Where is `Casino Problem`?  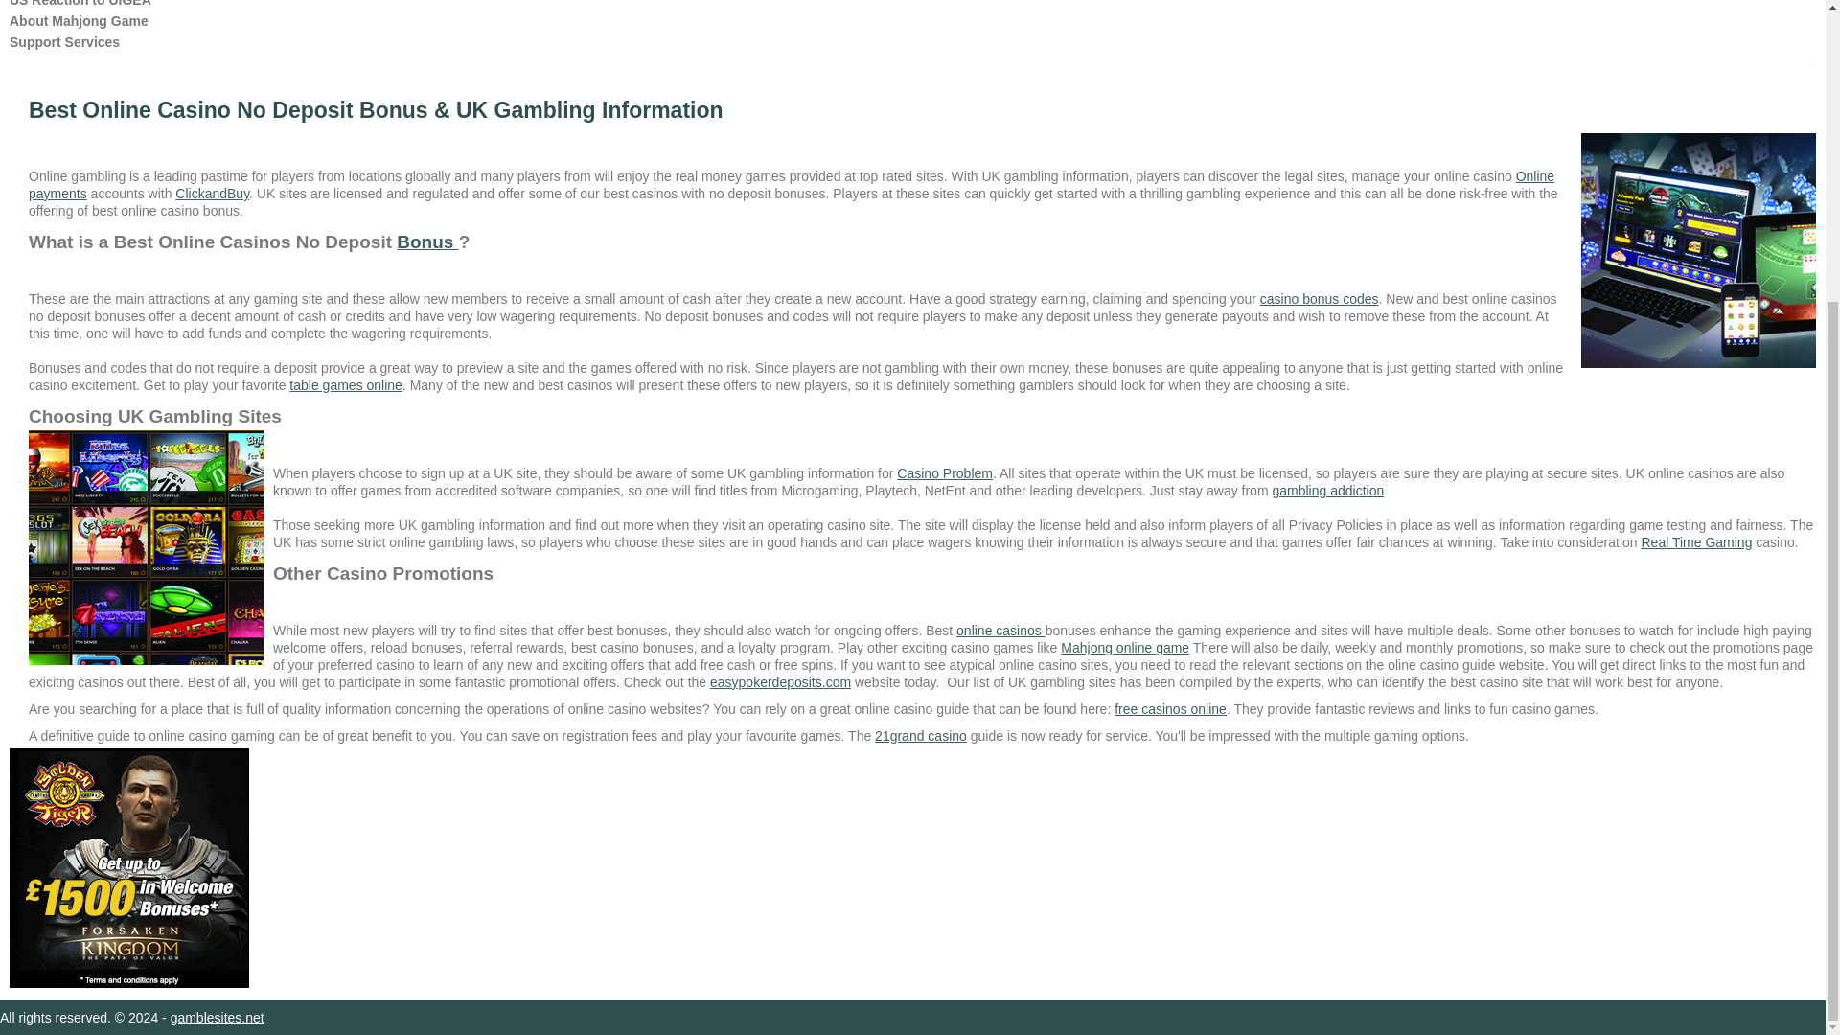
Casino Problem is located at coordinates (945, 473).